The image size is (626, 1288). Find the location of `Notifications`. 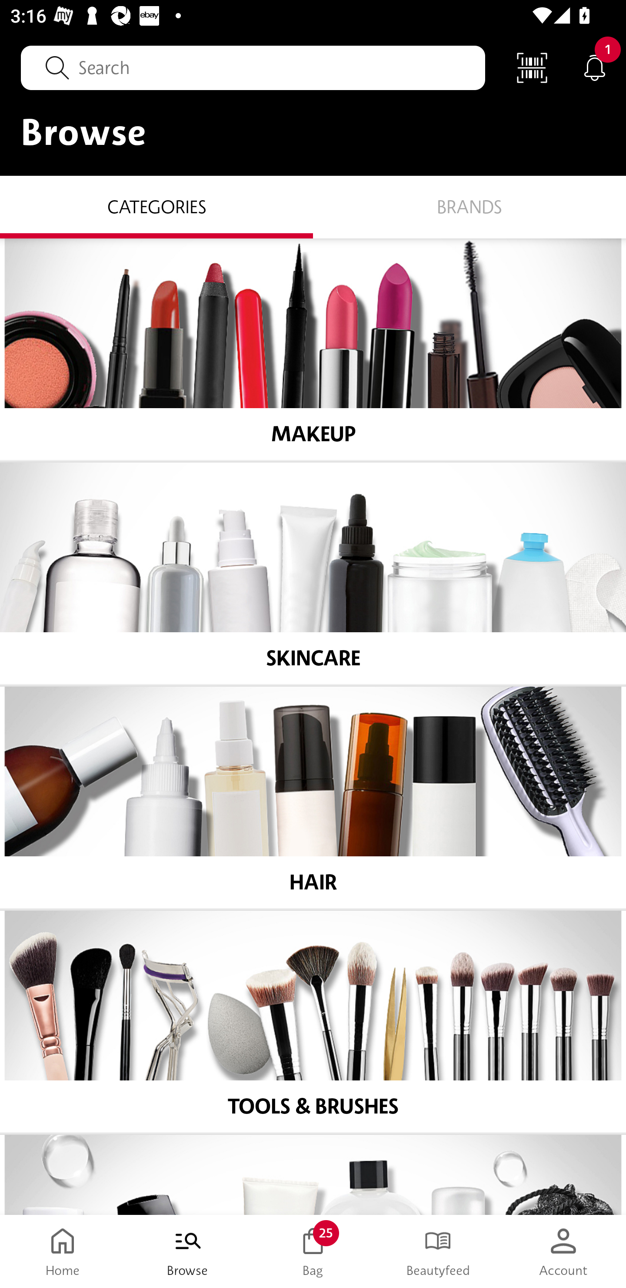

Notifications is located at coordinates (595, 67).